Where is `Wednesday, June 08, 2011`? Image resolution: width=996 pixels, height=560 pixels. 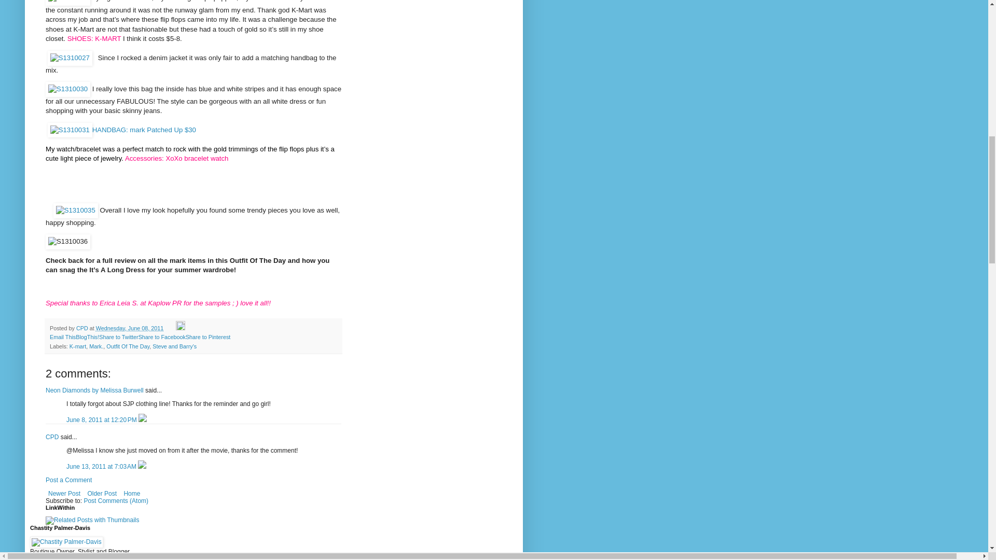 Wednesday, June 08, 2011 is located at coordinates (129, 328).